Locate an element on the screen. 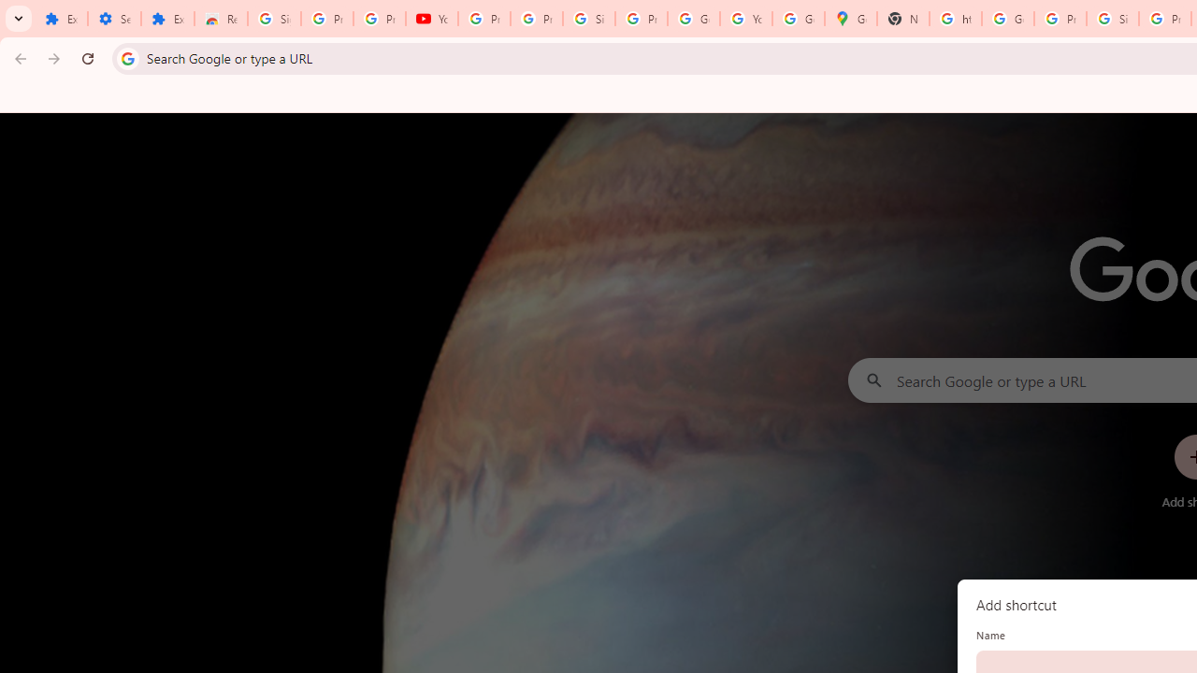 This screenshot has width=1197, height=673. Sign in - Google Accounts is located at coordinates (275, 19).